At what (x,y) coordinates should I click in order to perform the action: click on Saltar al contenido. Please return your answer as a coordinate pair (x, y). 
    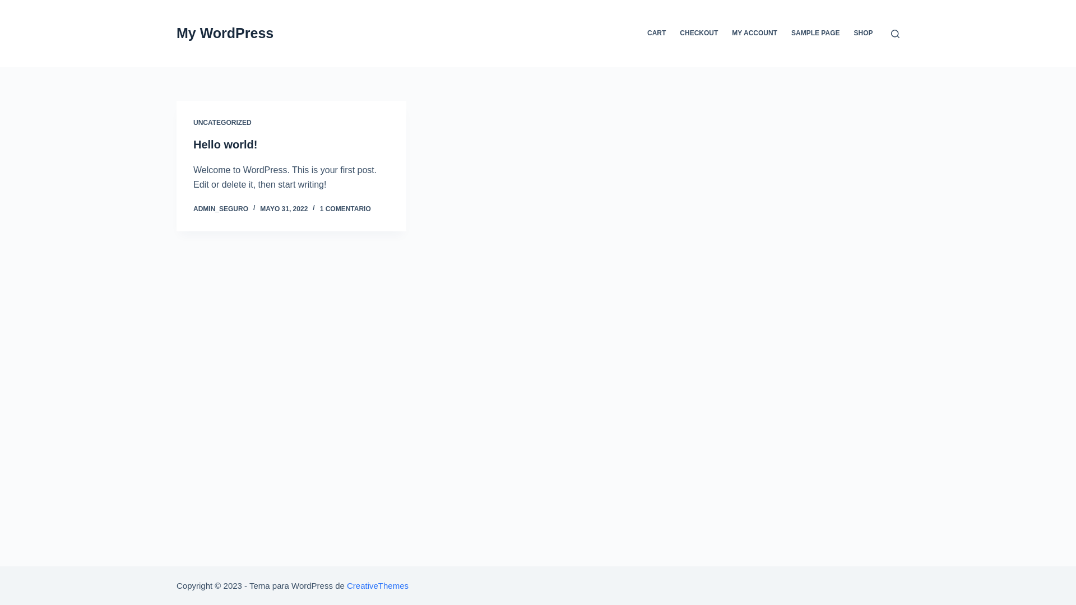
    Looking at the image, I should click on (11, 6).